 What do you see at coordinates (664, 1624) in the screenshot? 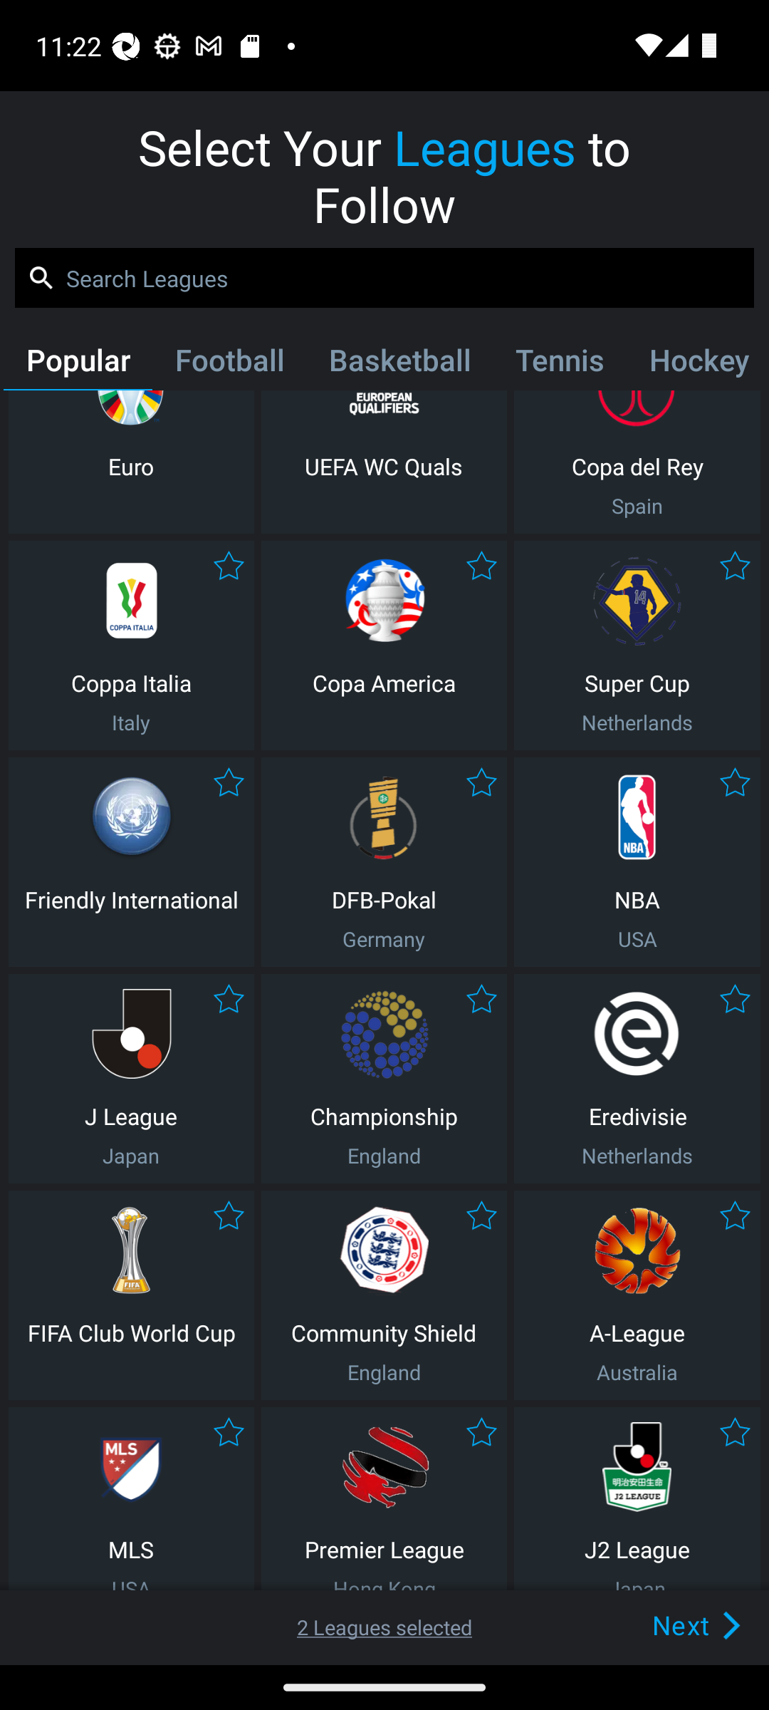
I see `Next` at bounding box center [664, 1624].